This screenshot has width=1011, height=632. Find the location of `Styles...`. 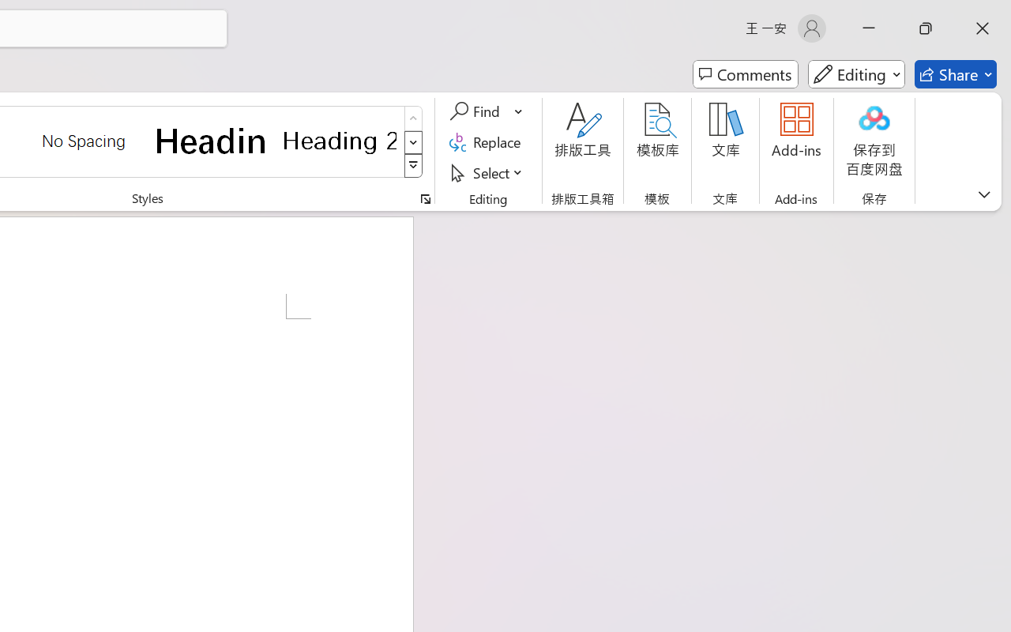

Styles... is located at coordinates (425, 199).